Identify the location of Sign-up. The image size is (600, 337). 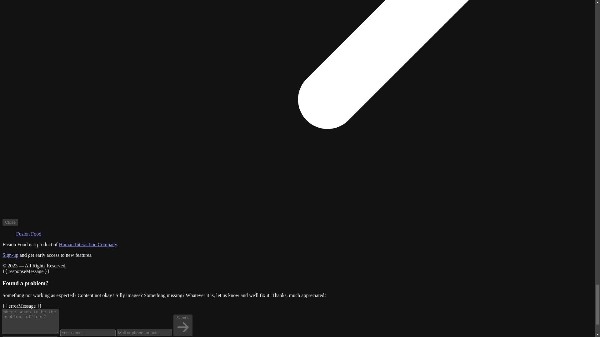
(10, 255).